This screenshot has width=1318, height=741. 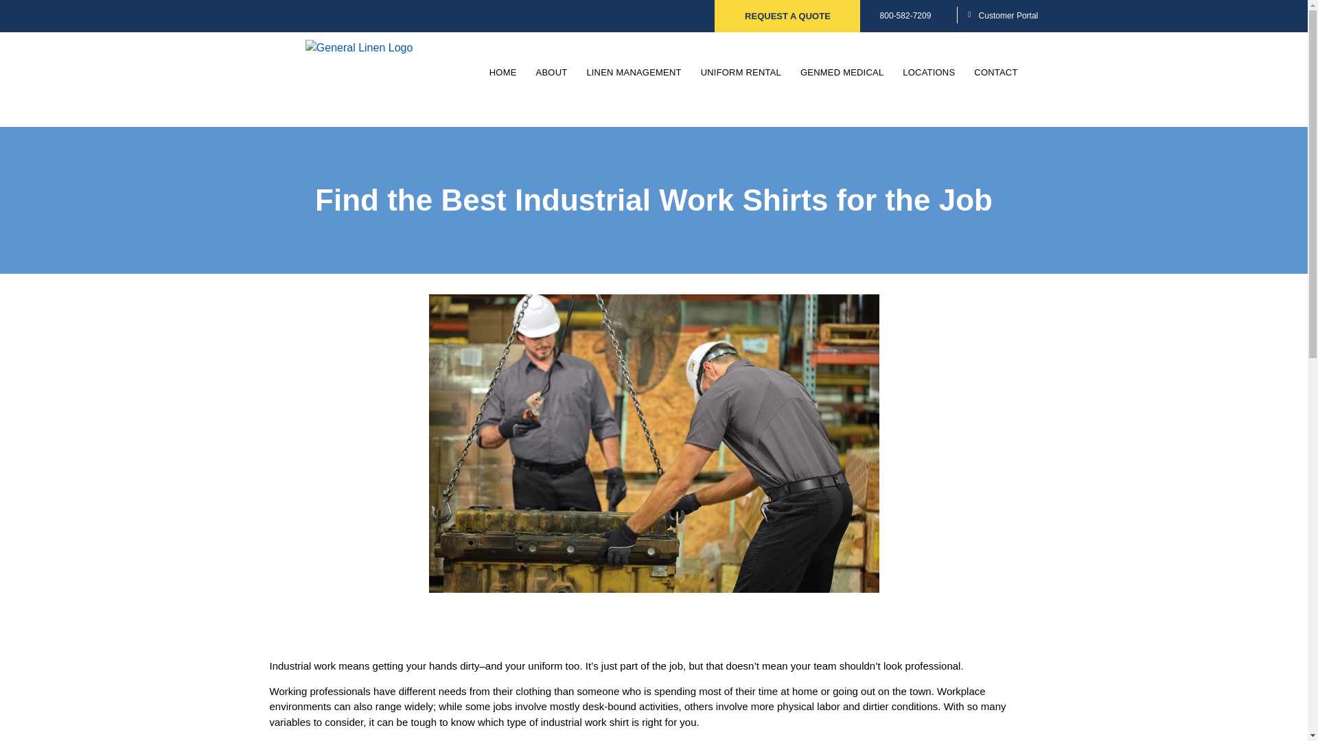 What do you see at coordinates (634, 73) in the screenshot?
I see `LINEN MANAGEMENT` at bounding box center [634, 73].